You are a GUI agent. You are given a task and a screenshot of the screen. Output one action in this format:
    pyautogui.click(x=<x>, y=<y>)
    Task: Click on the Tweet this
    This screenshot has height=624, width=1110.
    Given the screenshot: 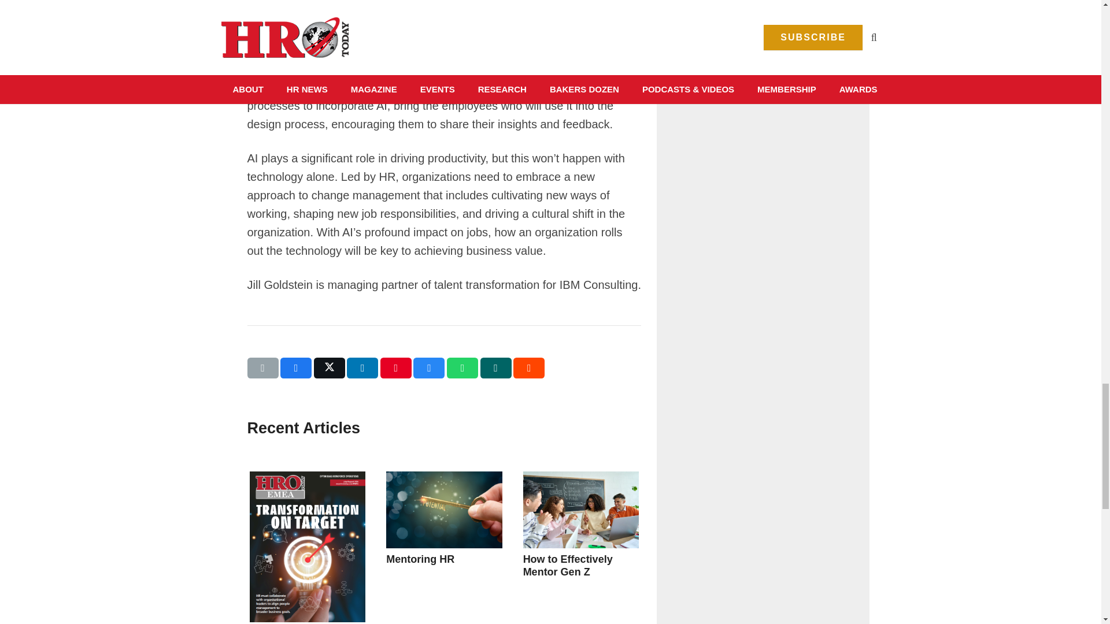 What is the action you would take?
    pyautogui.click(x=330, y=367)
    